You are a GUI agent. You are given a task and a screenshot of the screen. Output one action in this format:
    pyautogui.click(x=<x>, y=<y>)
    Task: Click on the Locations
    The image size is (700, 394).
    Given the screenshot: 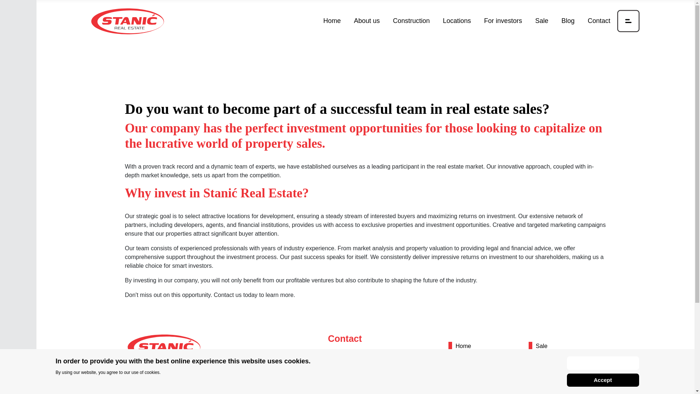 What is the action you would take?
    pyautogui.click(x=468, y=390)
    